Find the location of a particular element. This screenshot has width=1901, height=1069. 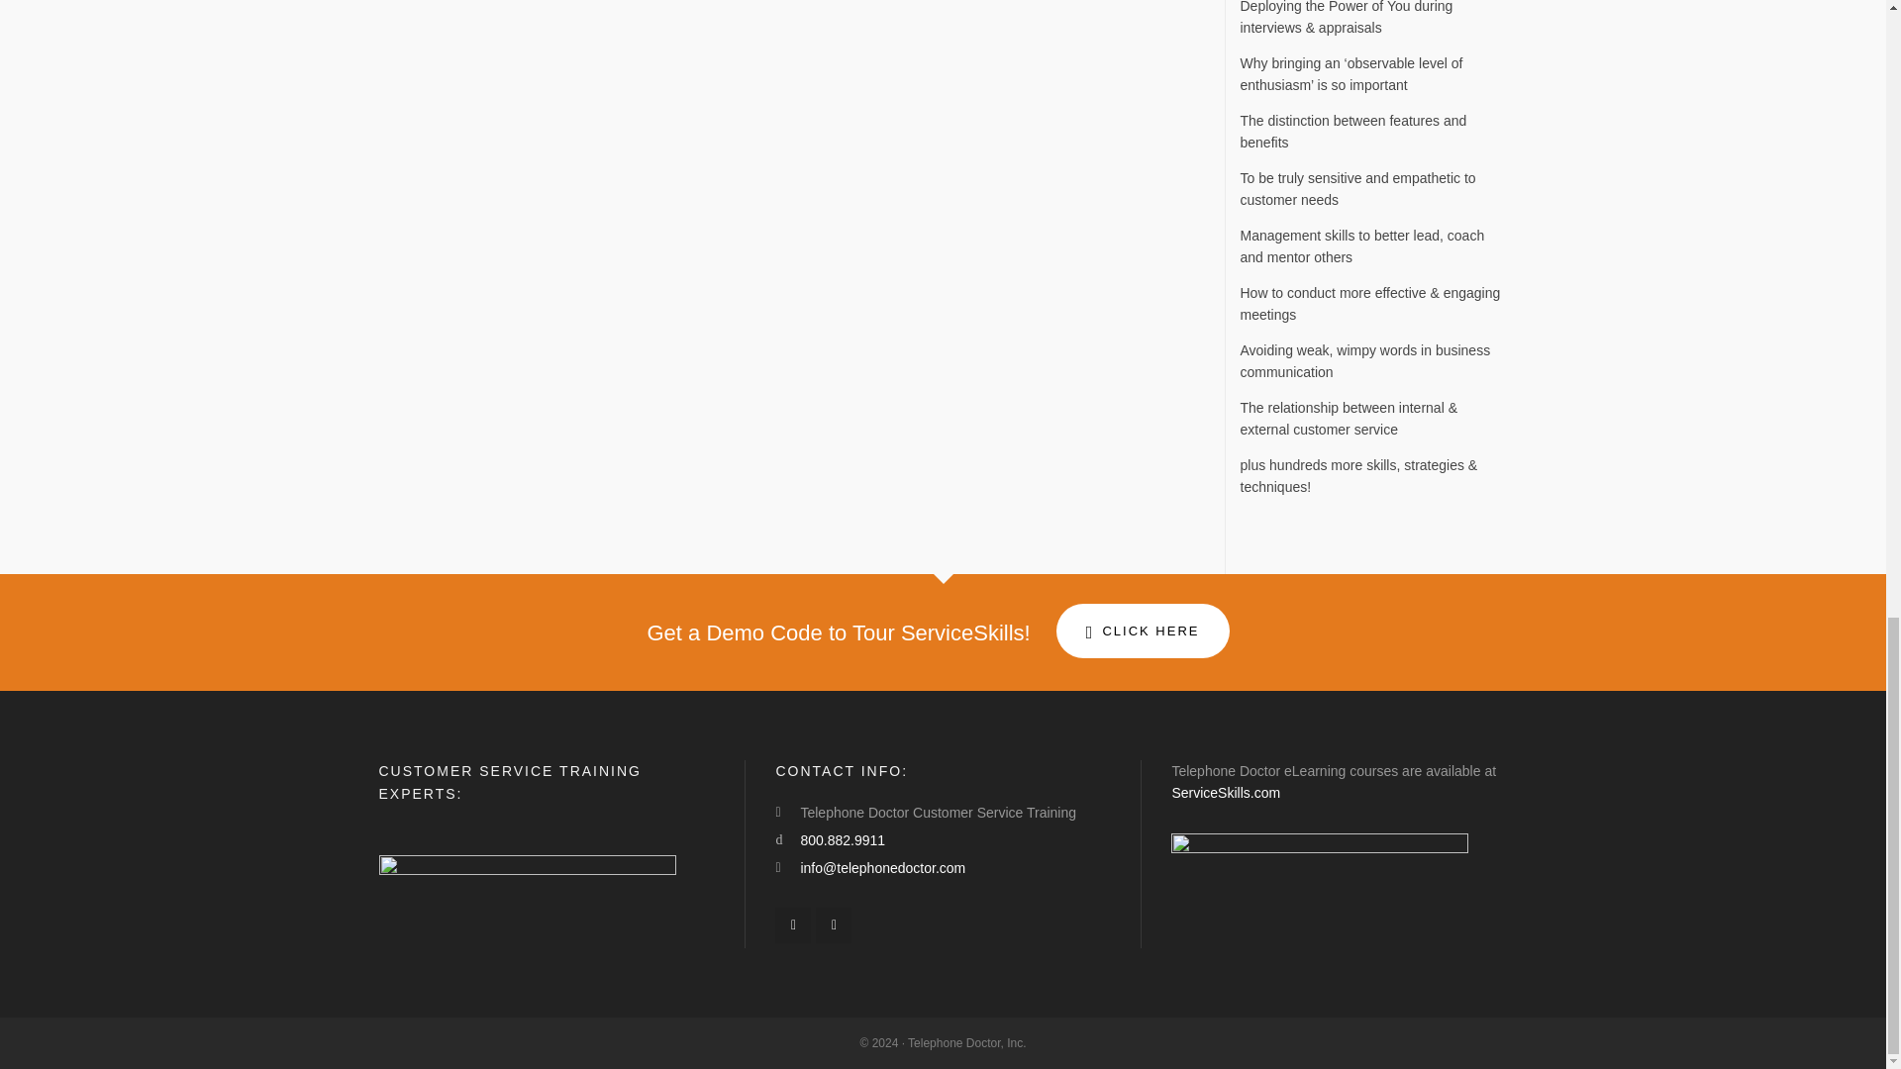

CLICK HERE is located at coordinates (1143, 632).